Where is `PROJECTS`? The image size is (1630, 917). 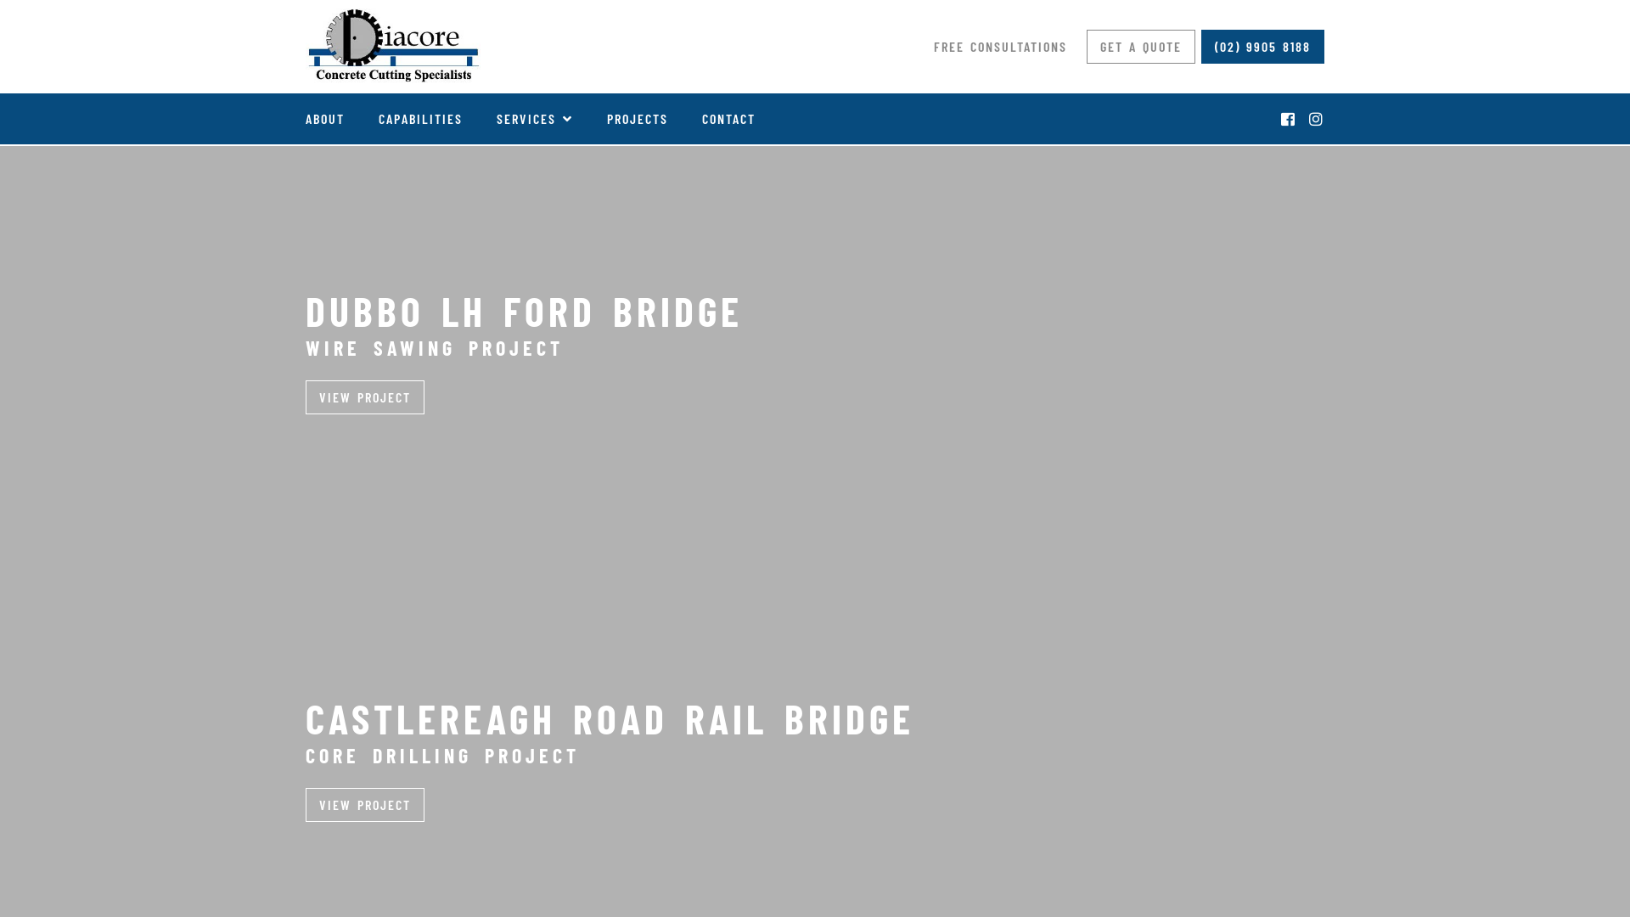
PROJECTS is located at coordinates (638, 119).